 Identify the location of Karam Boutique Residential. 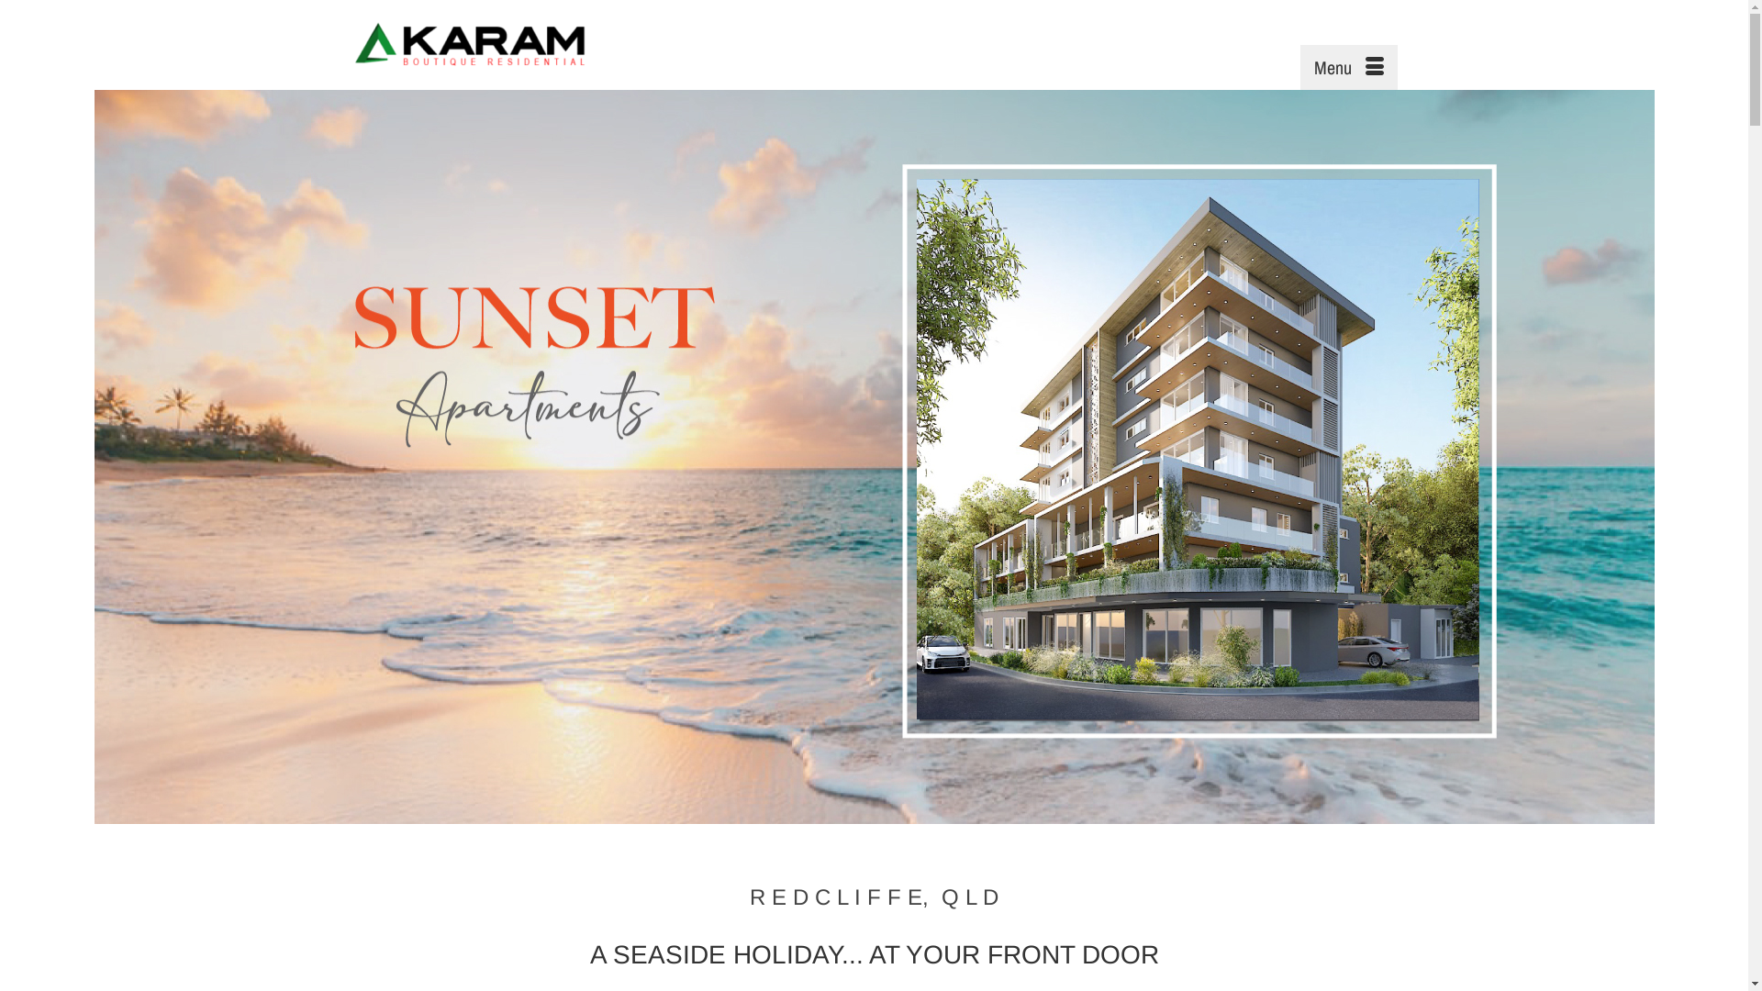
(516, 45).